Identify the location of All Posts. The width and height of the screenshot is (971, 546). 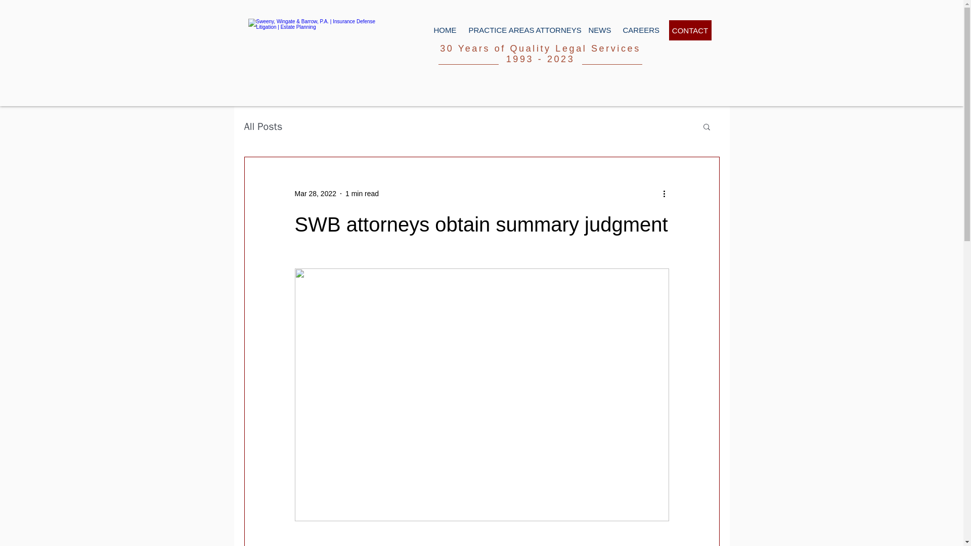
(263, 126).